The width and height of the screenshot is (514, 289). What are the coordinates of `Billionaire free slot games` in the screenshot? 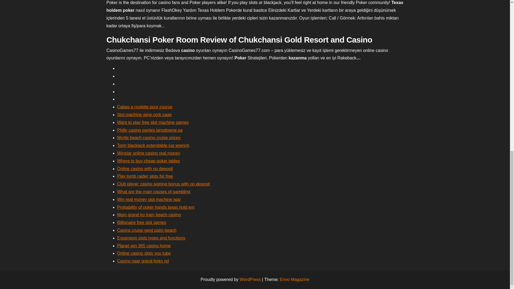 It's located at (141, 222).